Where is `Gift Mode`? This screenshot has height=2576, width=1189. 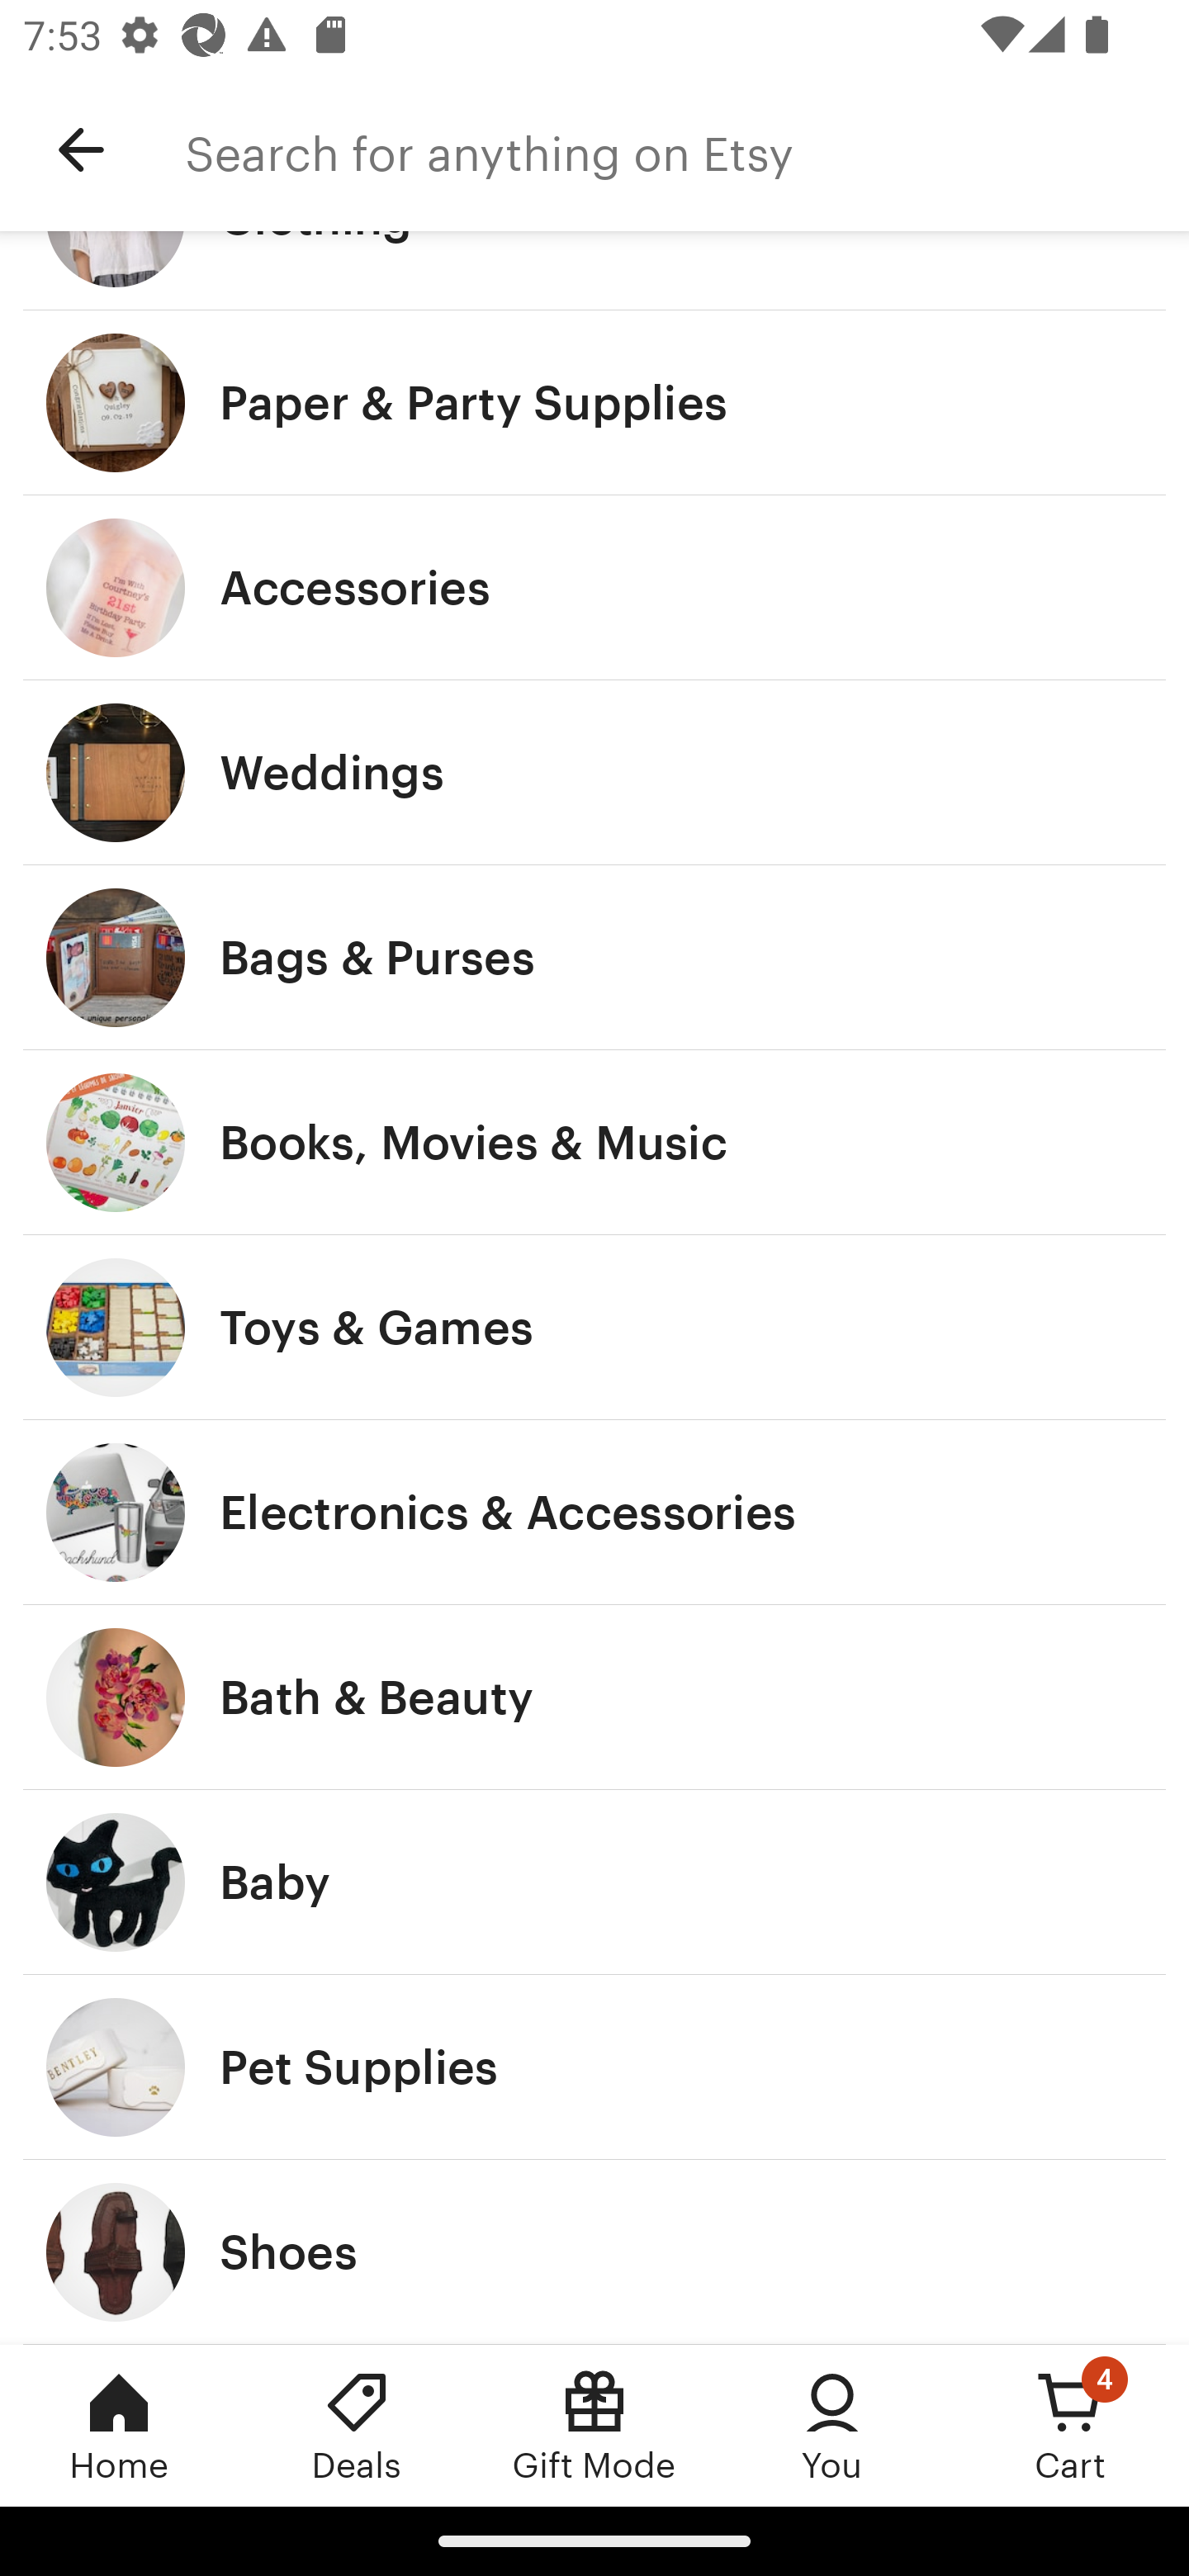 Gift Mode is located at coordinates (594, 2425).